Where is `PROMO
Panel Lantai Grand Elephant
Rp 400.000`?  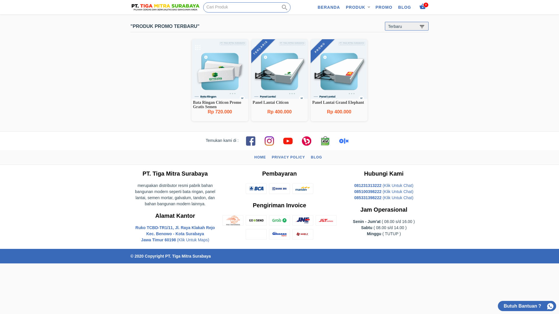 PROMO
Panel Lantai Grand Elephant
Rp 400.000 is located at coordinates (339, 80).